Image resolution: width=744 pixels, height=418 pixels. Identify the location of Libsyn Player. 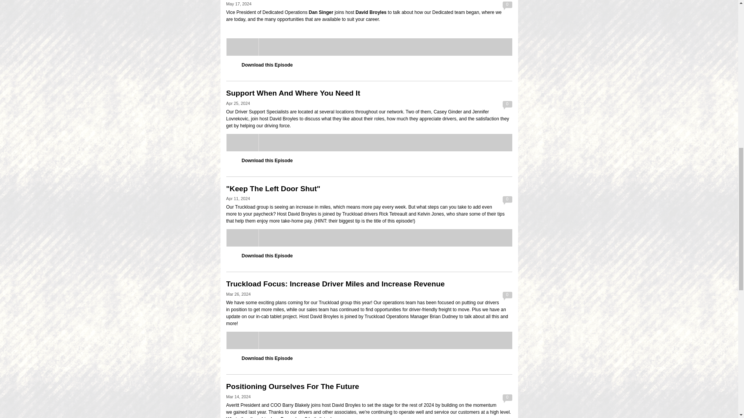
(369, 142).